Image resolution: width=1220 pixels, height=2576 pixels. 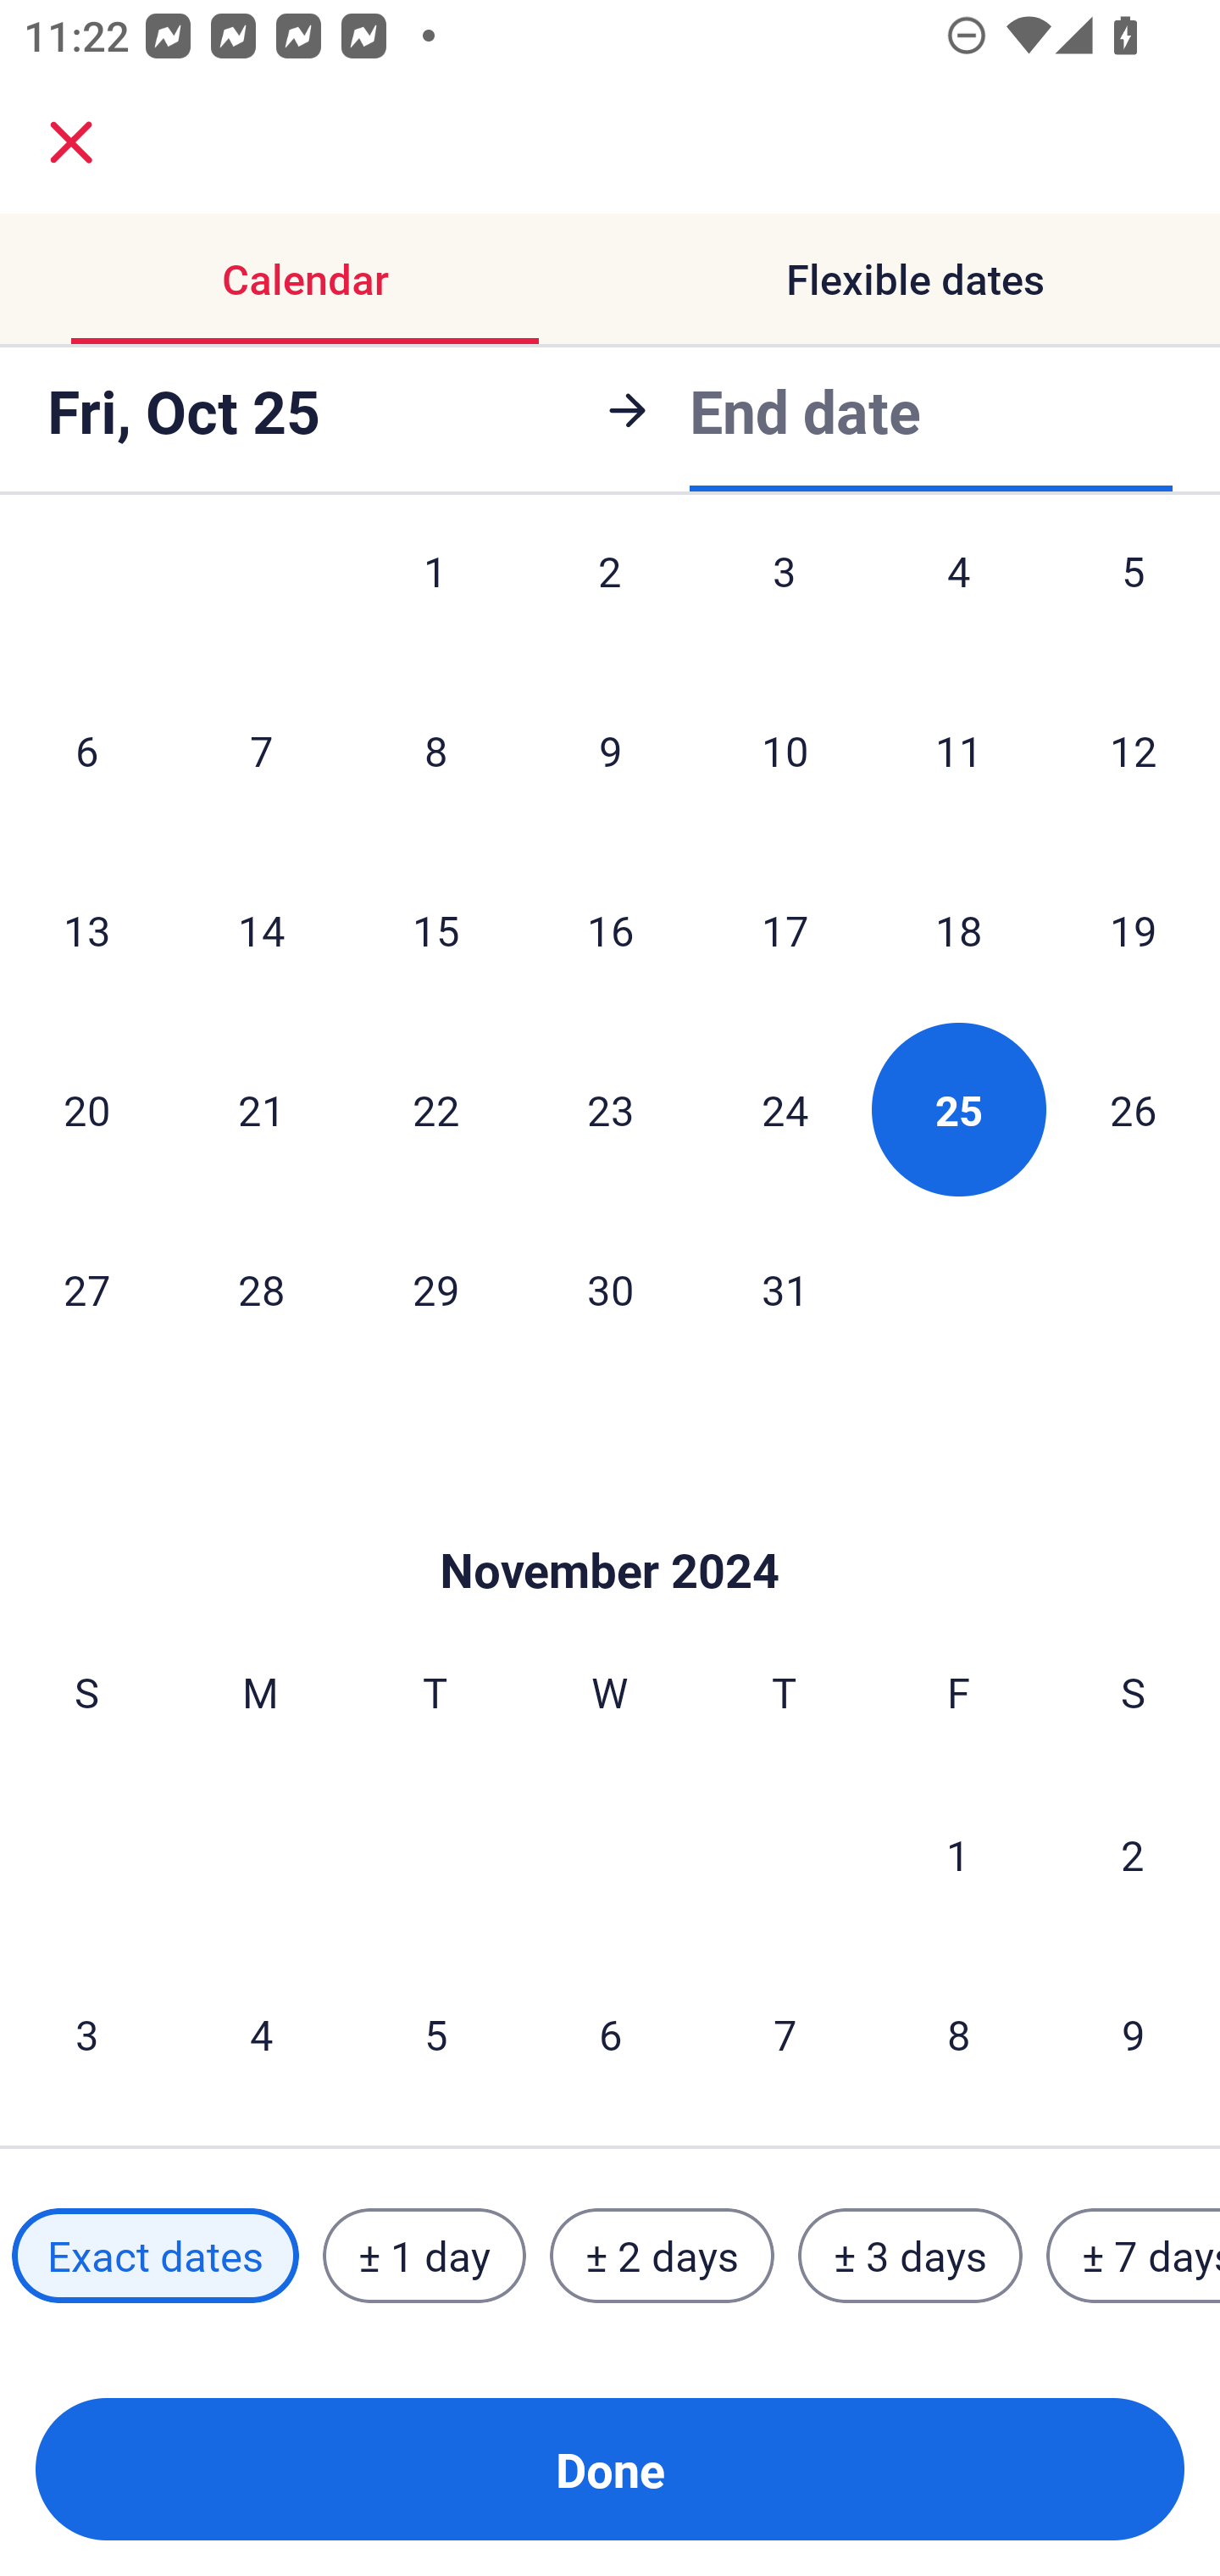 I want to click on 20 Sunday, October 20, 2024, so click(x=86, y=1108).